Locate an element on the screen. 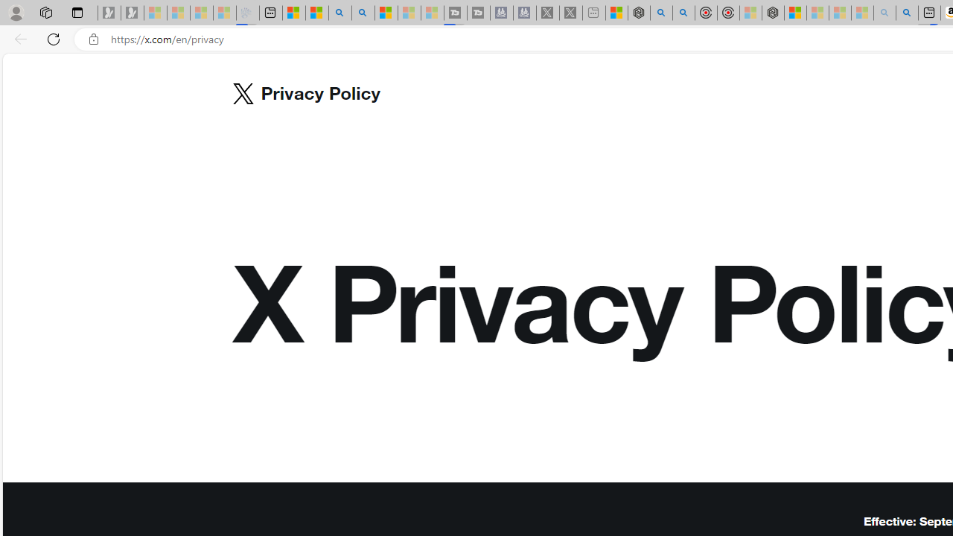 This screenshot has width=953, height=536. New split screen is located at coordinates (929, 13).